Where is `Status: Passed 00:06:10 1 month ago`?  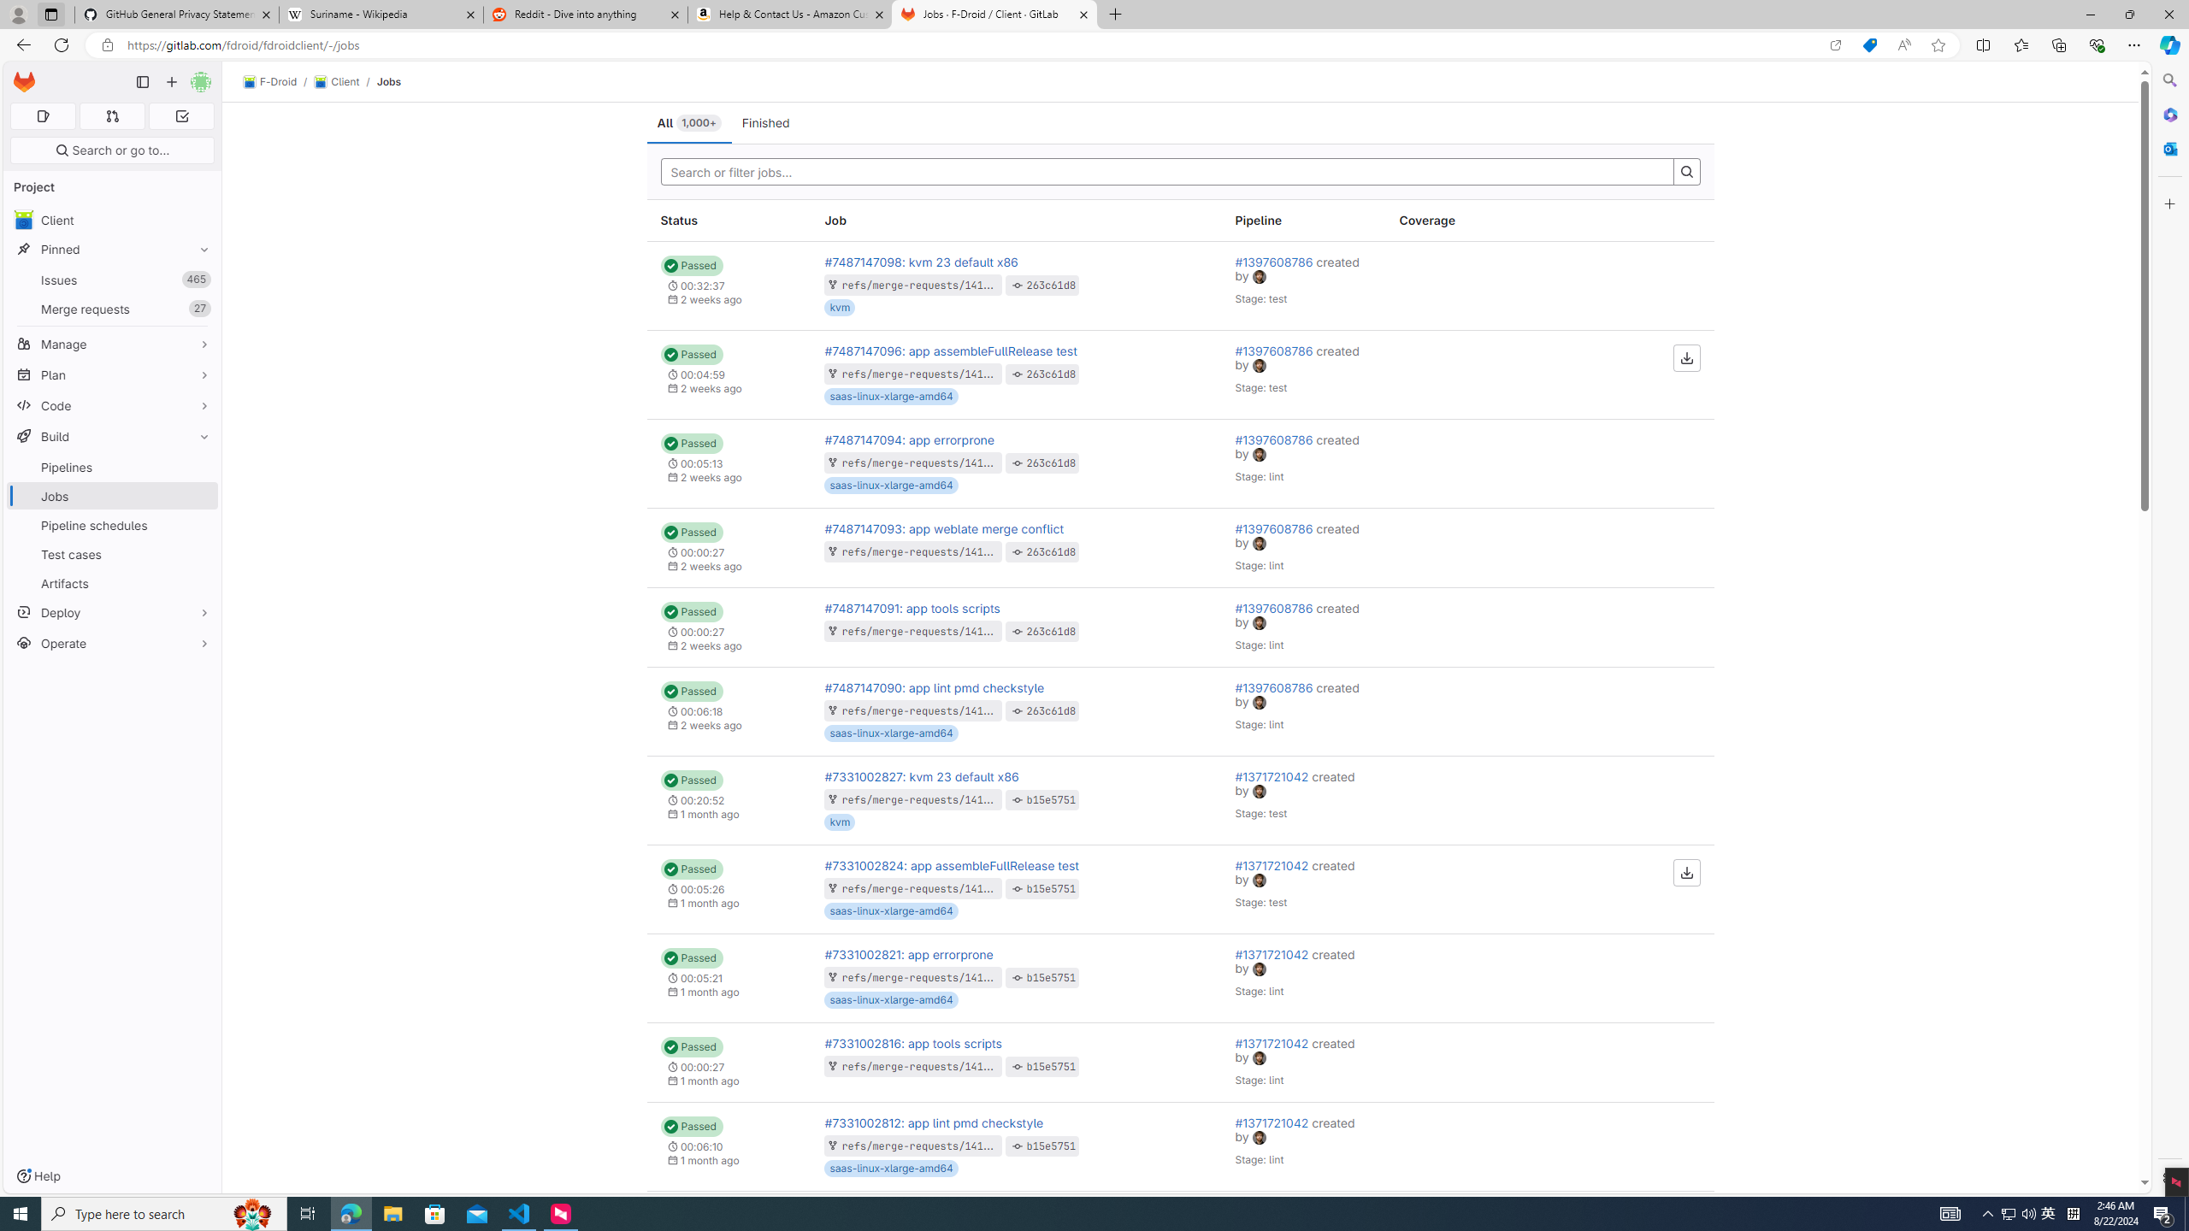 Status: Passed 00:06:10 1 month ago is located at coordinates (729, 1146).